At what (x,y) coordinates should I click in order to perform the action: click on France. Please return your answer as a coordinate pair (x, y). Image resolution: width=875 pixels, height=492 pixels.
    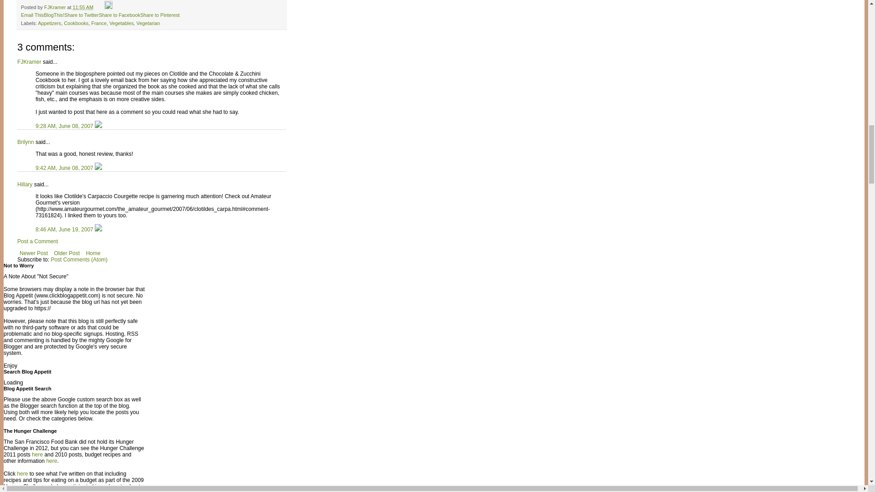
    Looking at the image, I should click on (98, 23).